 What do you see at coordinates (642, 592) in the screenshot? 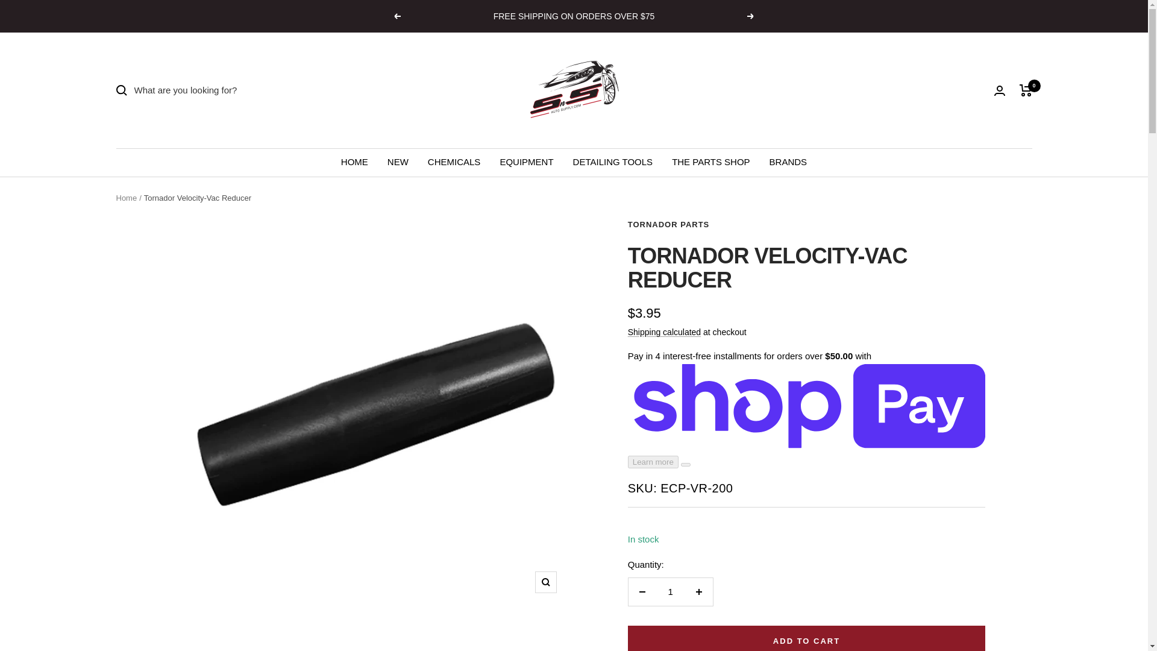
I see `Decrease quantity` at bounding box center [642, 592].